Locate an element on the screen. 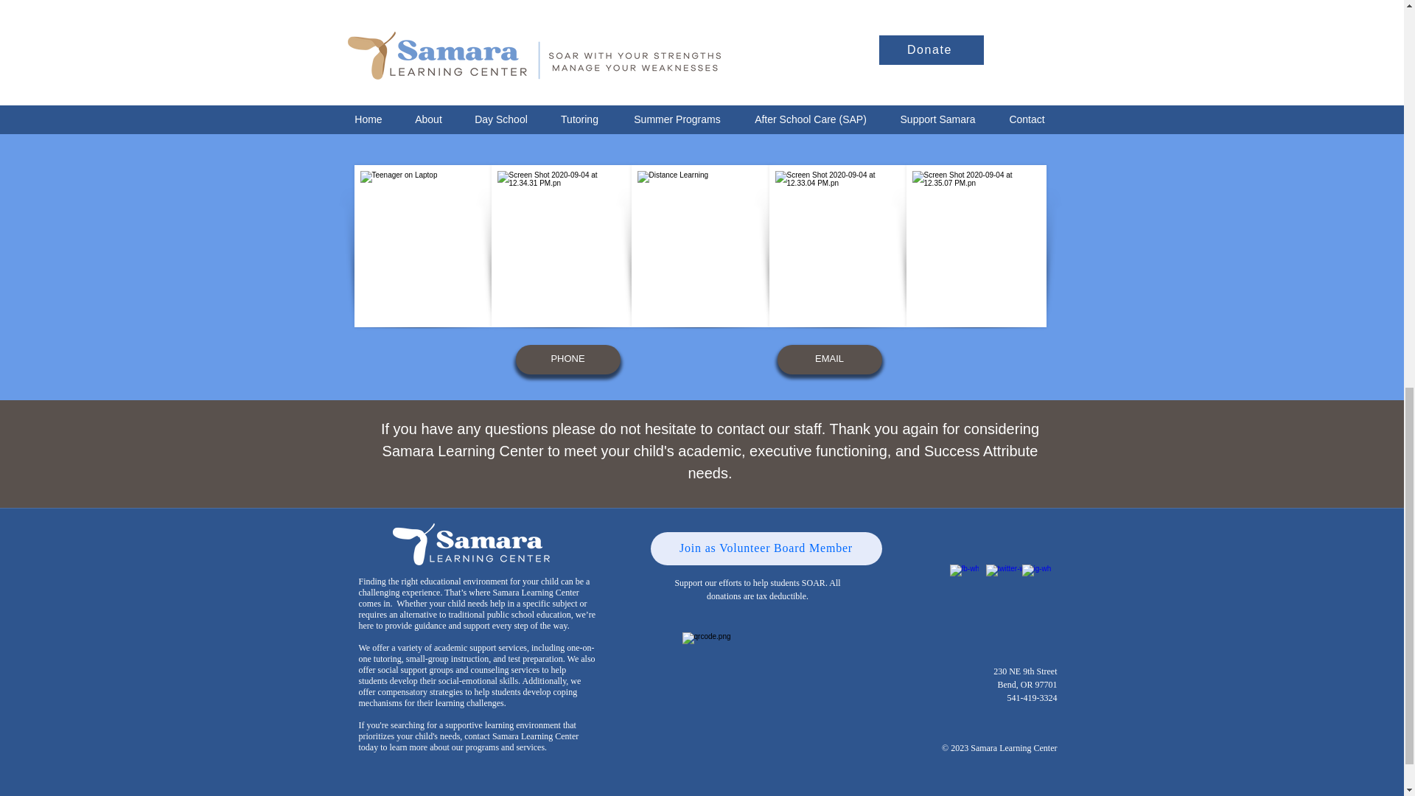 The width and height of the screenshot is (1415, 796). ONLINE ENROLLMENT is located at coordinates (576, 102).